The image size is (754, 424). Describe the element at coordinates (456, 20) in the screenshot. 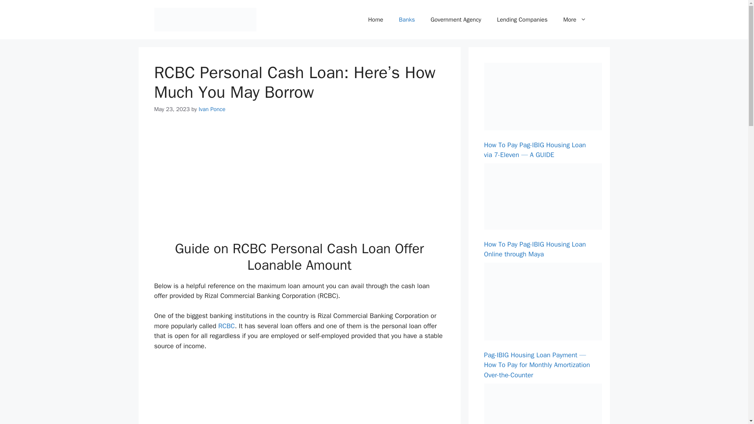

I see `Government Agency` at that location.